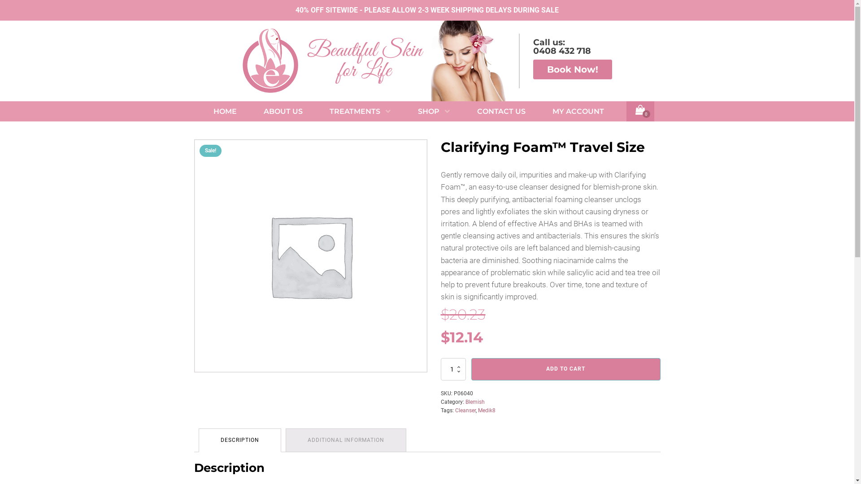 The image size is (861, 484). I want to click on SHOP, so click(434, 112).